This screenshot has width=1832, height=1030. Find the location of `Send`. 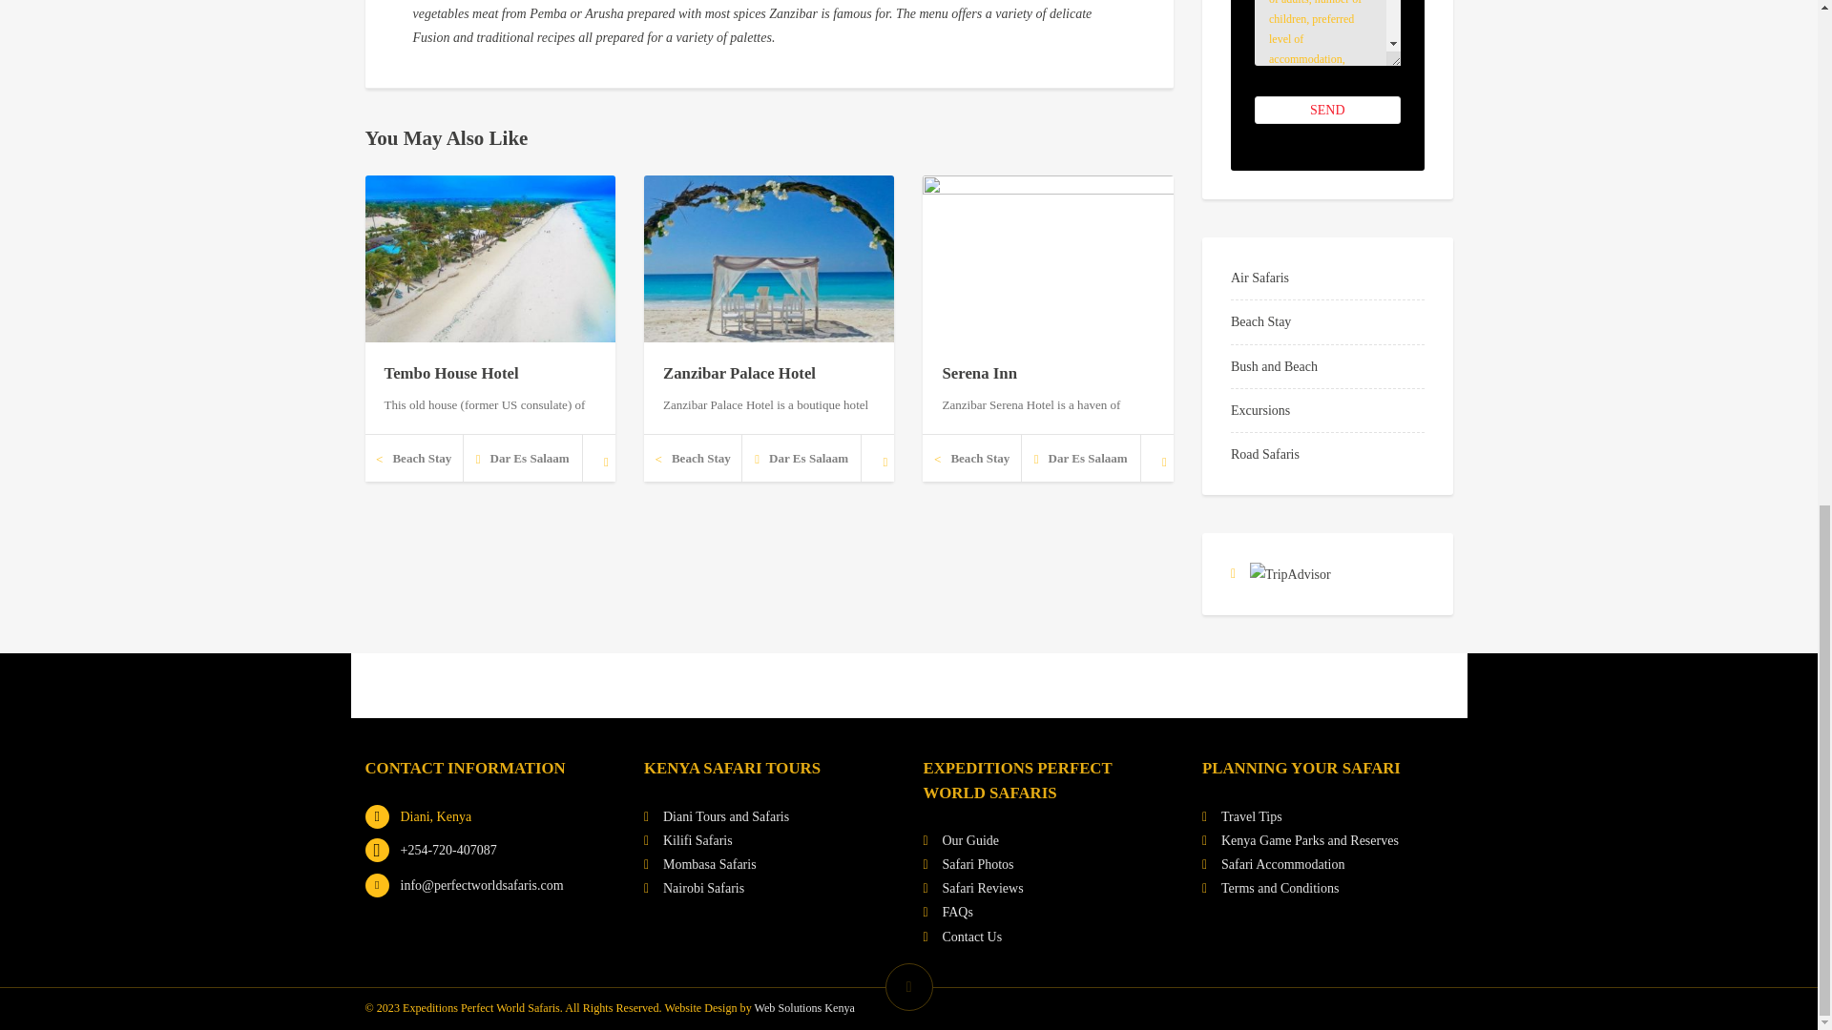

Send is located at coordinates (1328, 110).